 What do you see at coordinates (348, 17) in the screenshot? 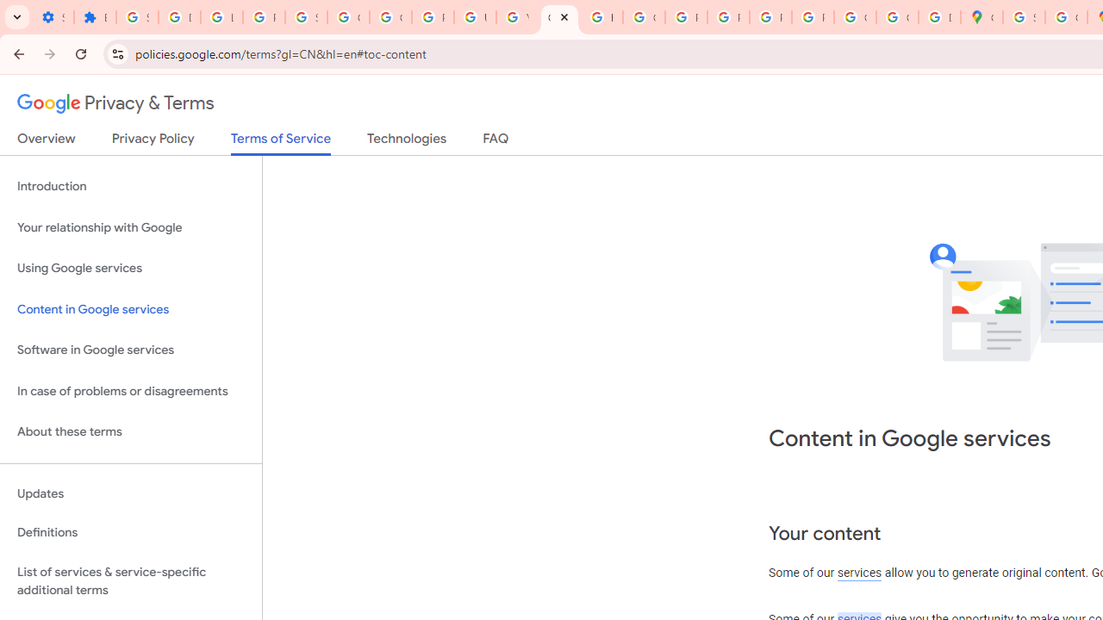
I see `Google Account Help` at bounding box center [348, 17].